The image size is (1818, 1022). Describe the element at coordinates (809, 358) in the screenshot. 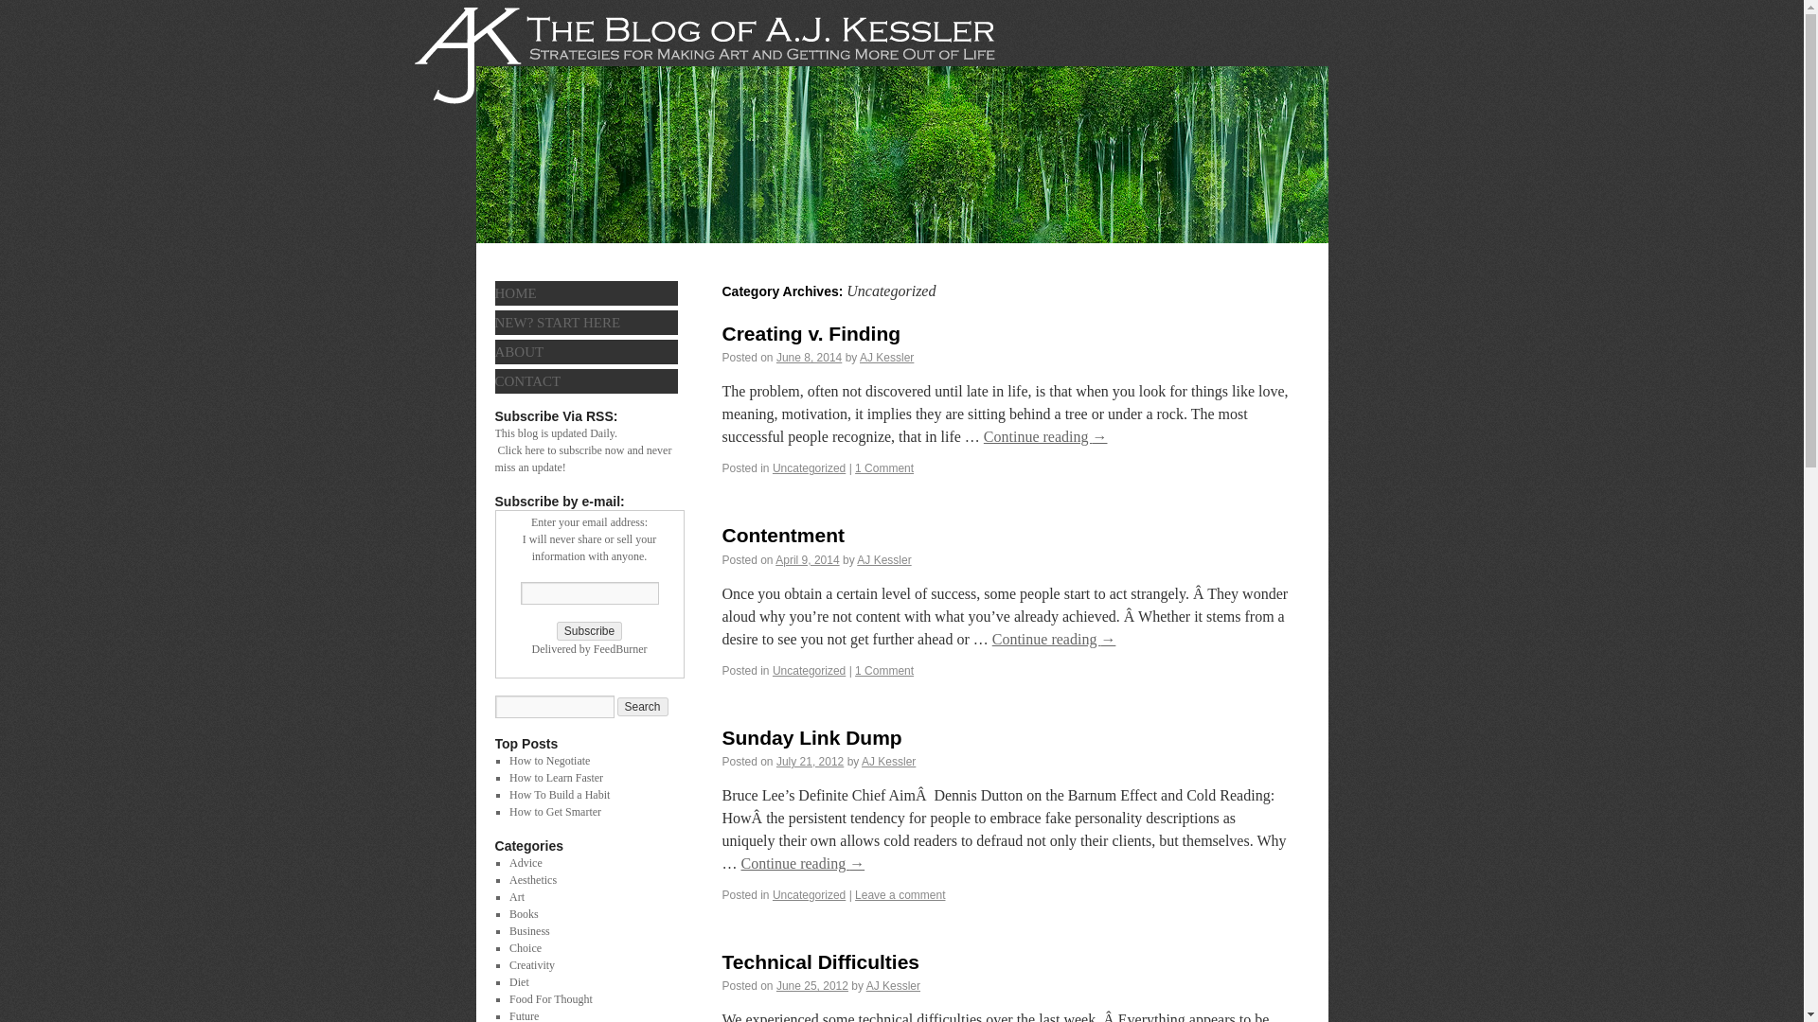

I see `June 8, 2014` at that location.